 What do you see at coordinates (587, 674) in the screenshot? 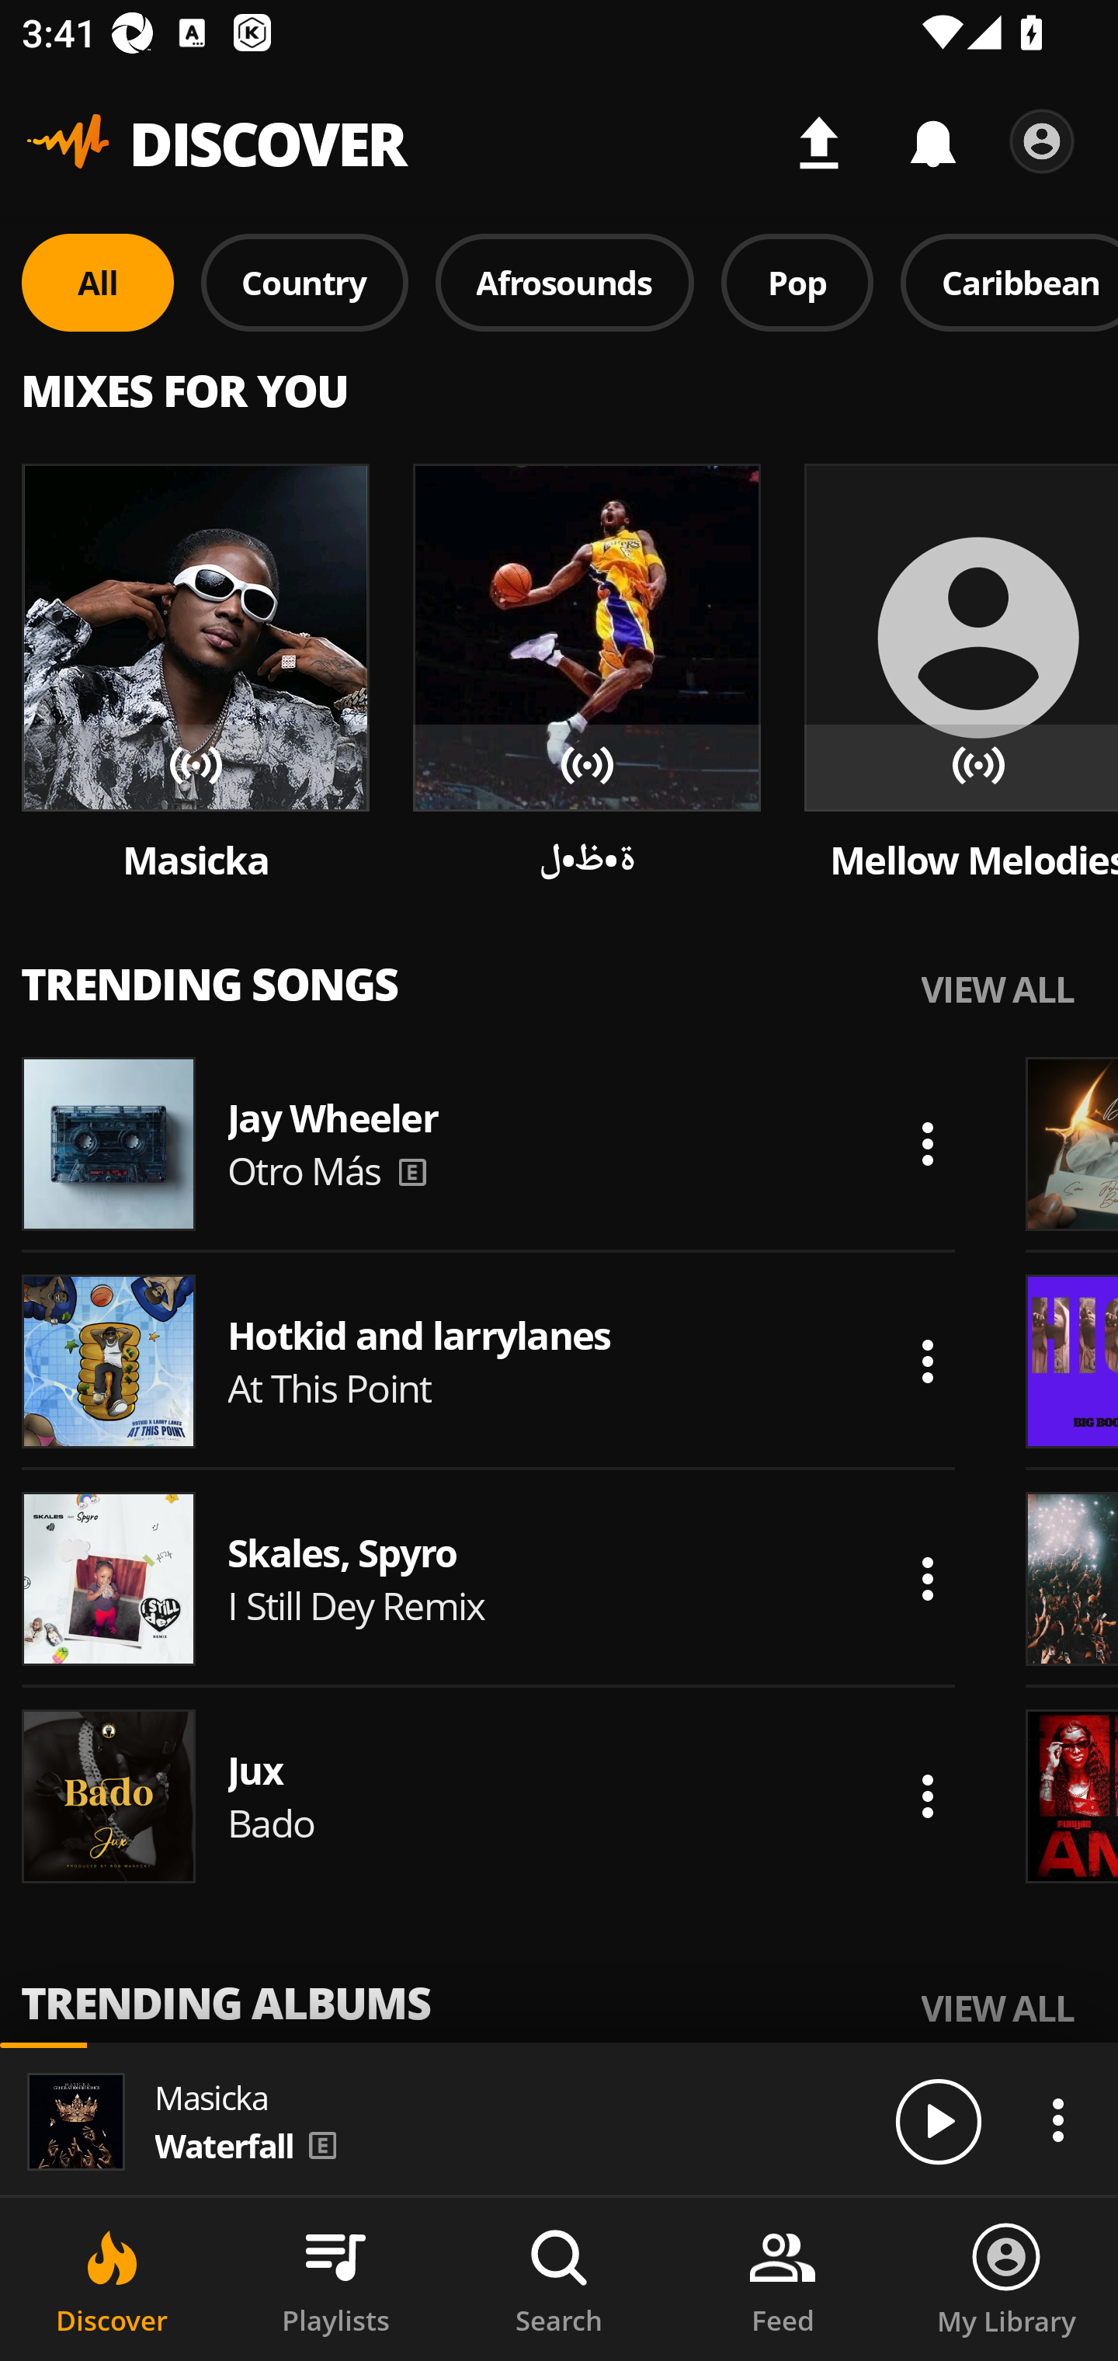
I see `Song artwork Song artwork Song artwork ة•ظ•ل` at bounding box center [587, 674].